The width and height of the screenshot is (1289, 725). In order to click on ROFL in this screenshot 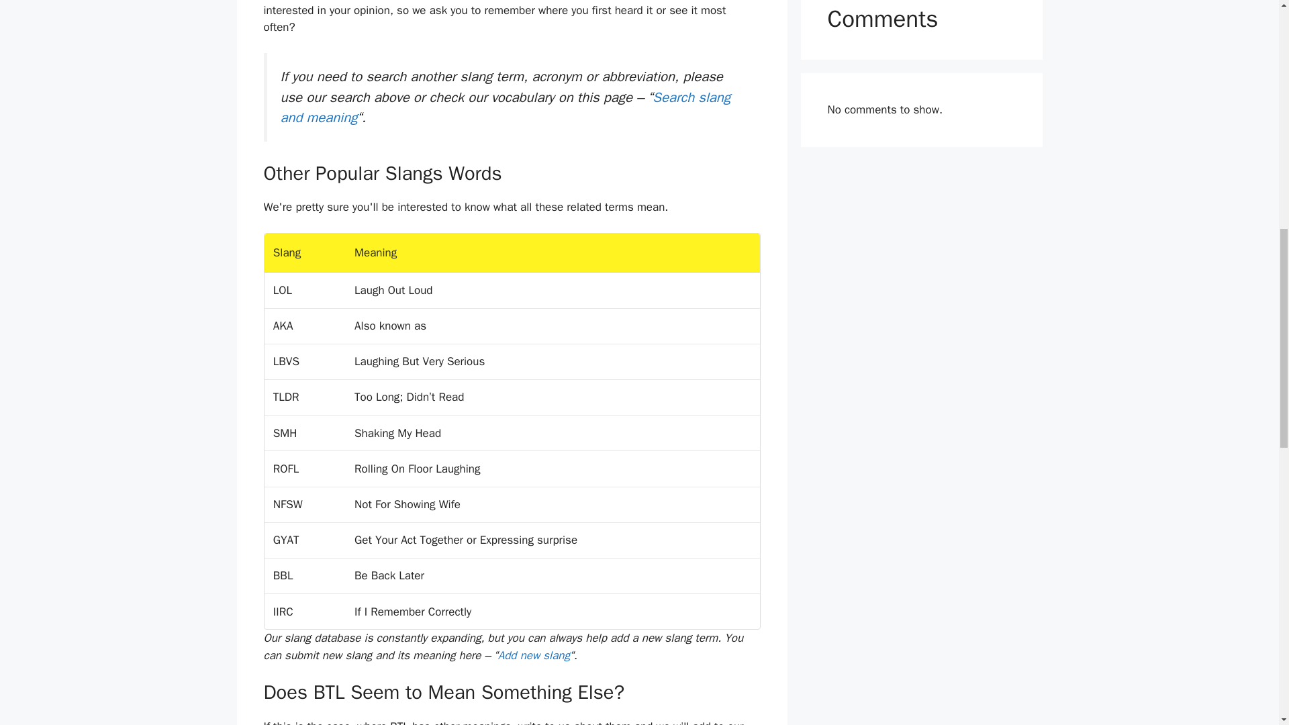, I will do `click(286, 469)`.